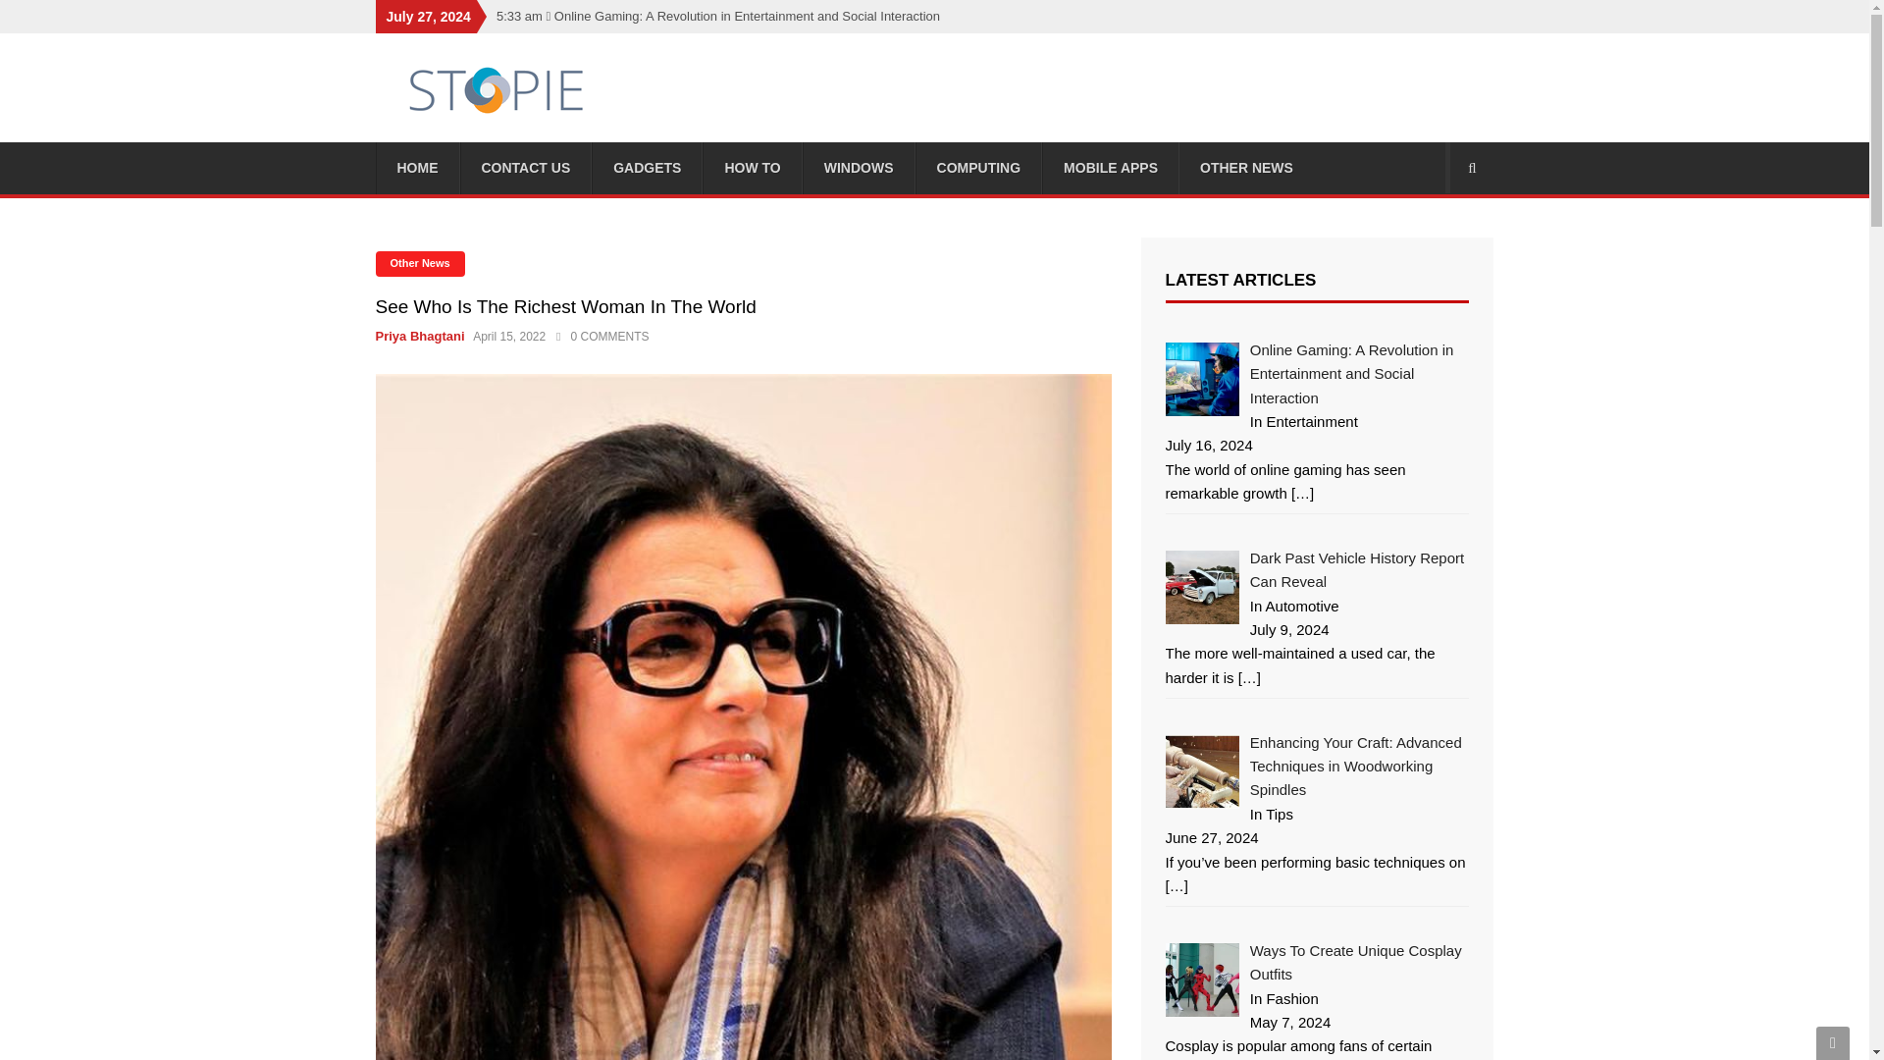 The width and height of the screenshot is (1884, 1060). What do you see at coordinates (602, 335) in the screenshot?
I see `0 COMMENTS` at bounding box center [602, 335].